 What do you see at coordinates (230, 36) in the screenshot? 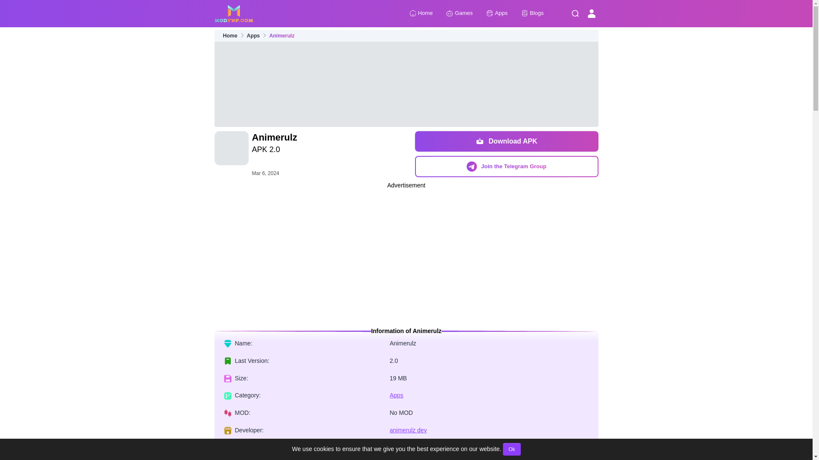
I see `Home` at bounding box center [230, 36].